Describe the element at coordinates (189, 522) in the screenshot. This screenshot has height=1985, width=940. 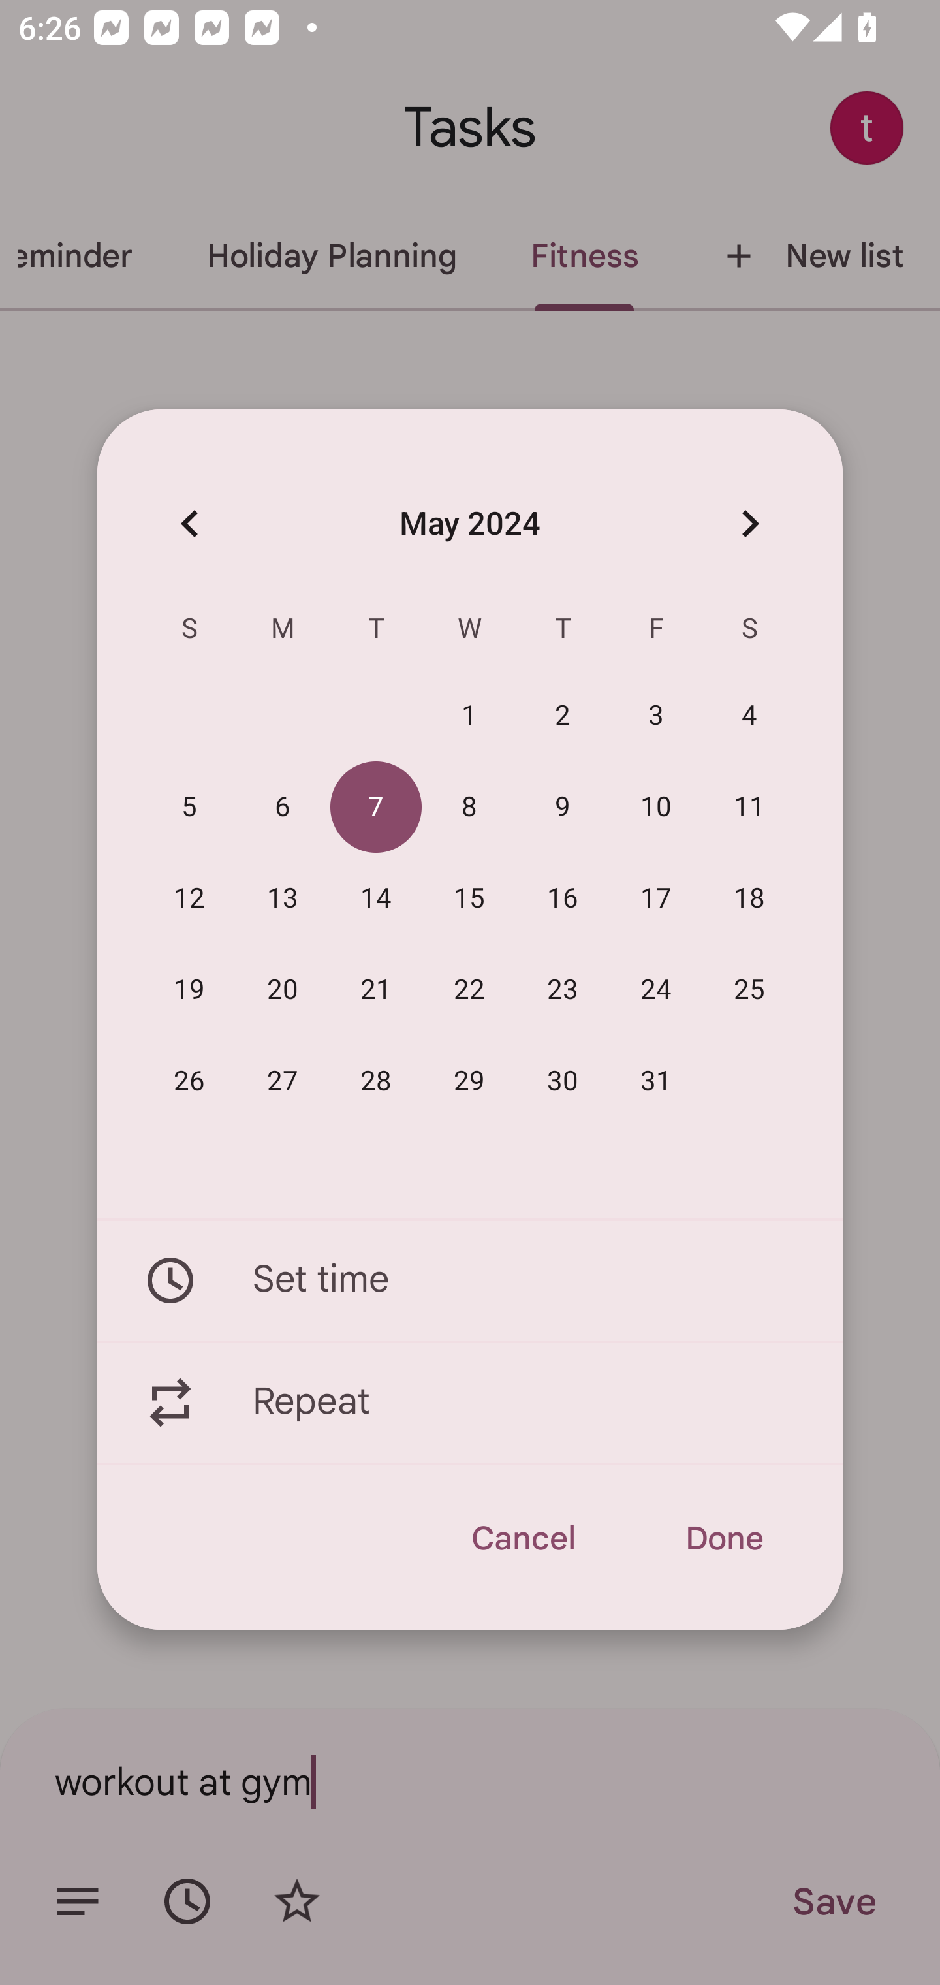
I see `Previous month` at that location.